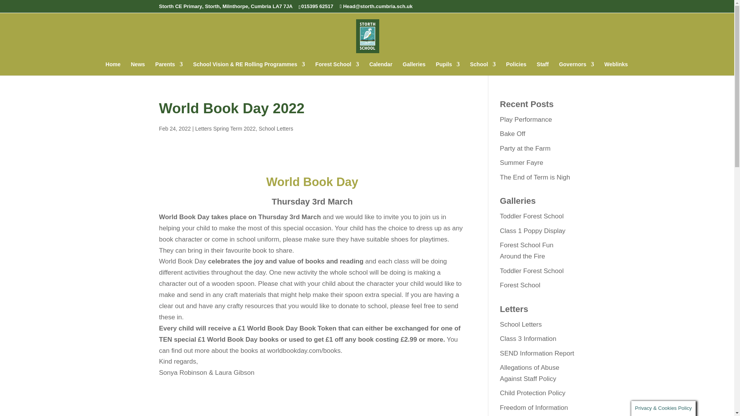  I want to click on School, so click(483, 68).